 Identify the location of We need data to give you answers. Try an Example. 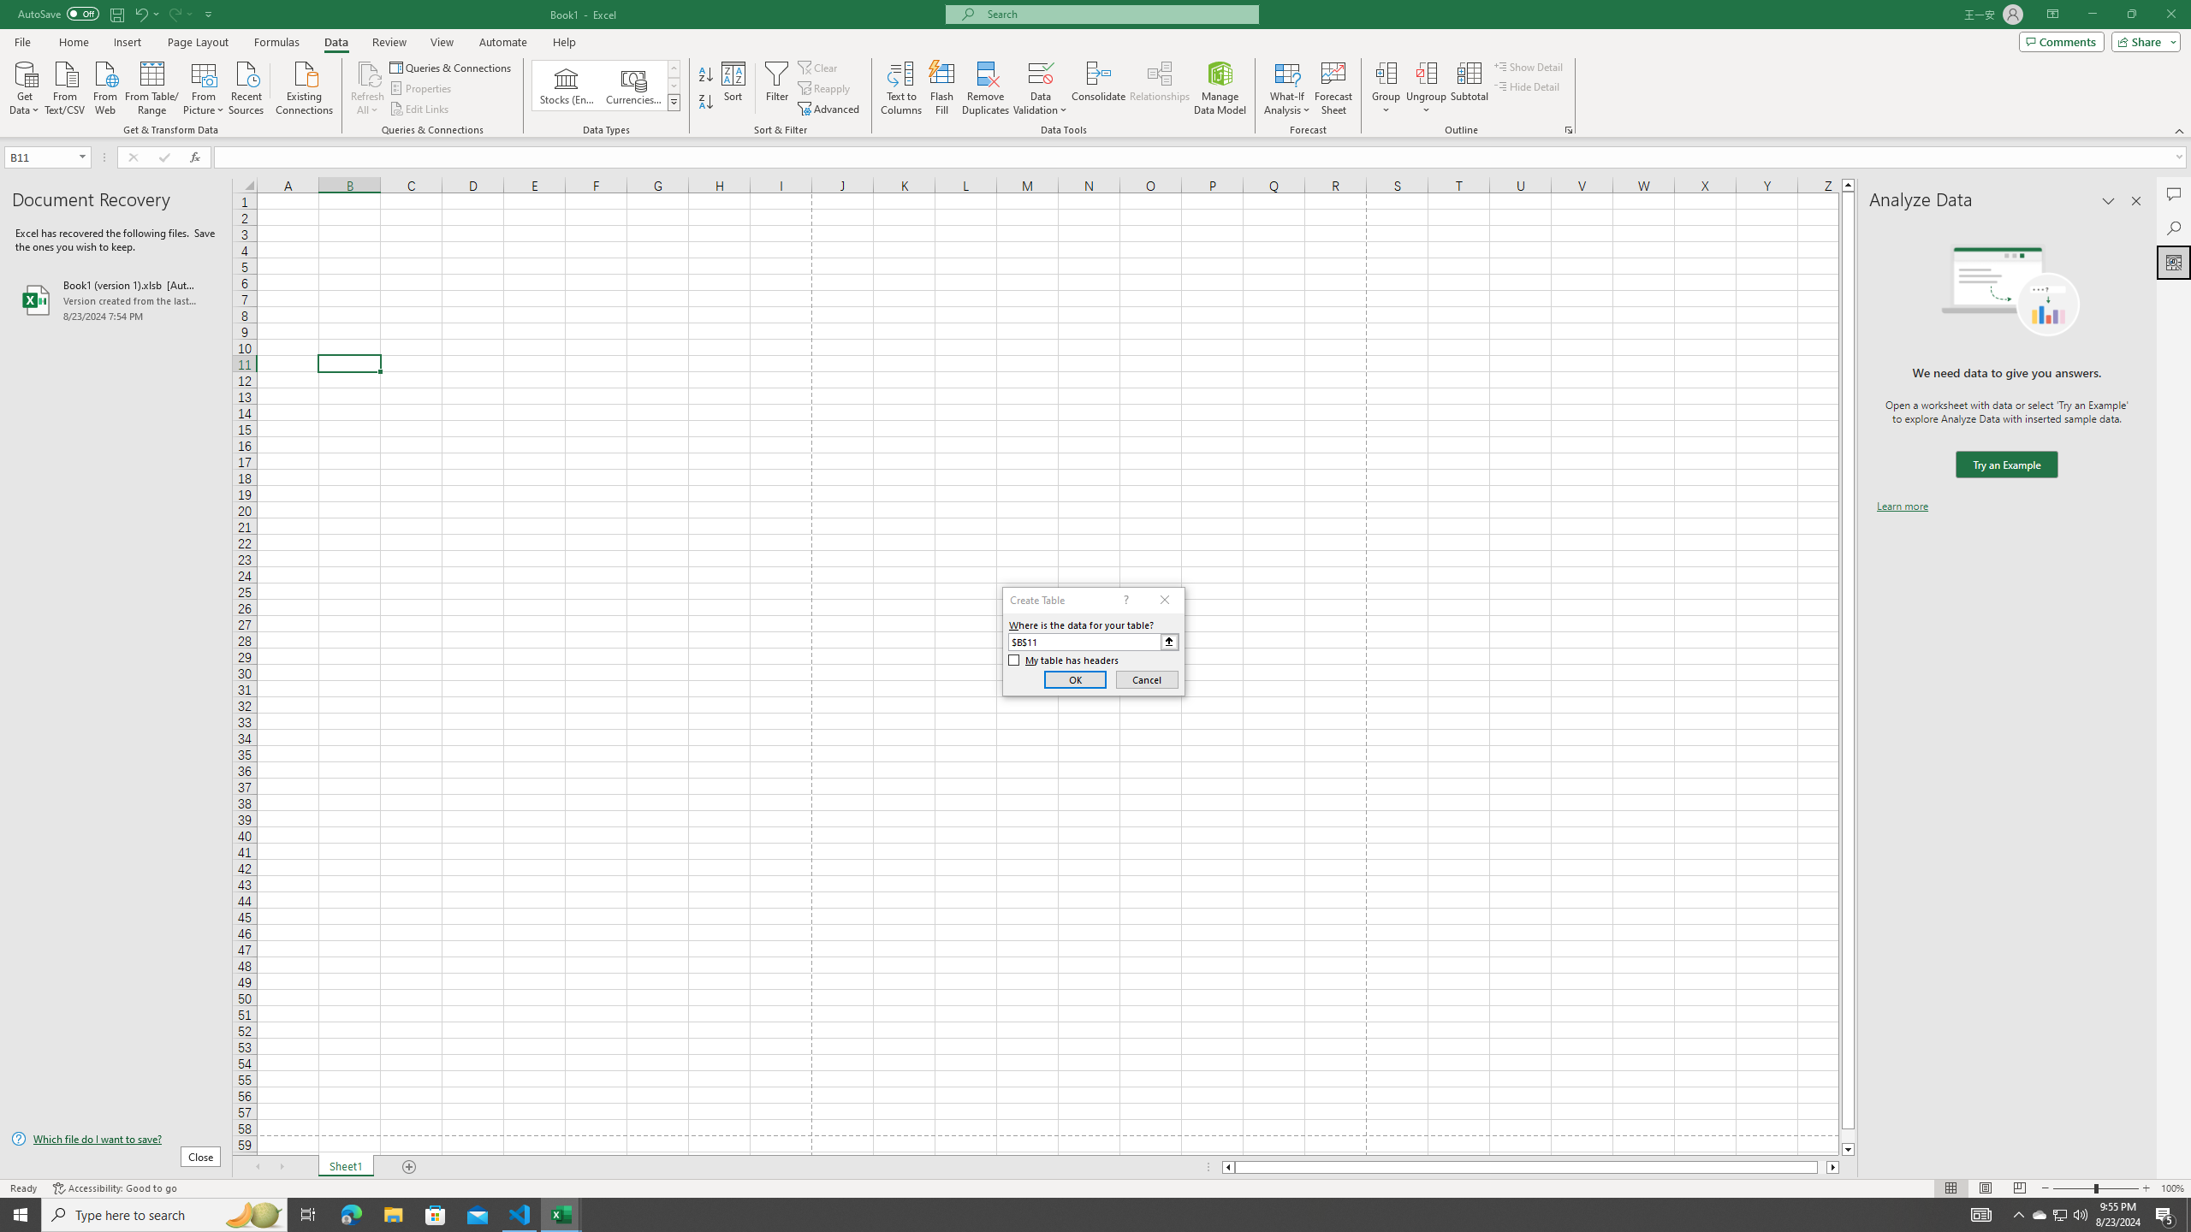
(2006, 465).